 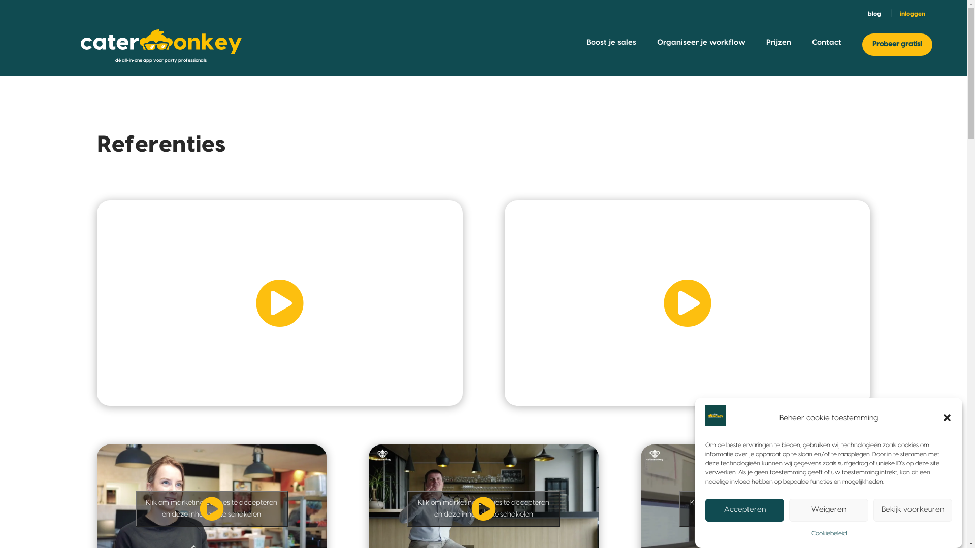 I want to click on blog, so click(x=874, y=13).